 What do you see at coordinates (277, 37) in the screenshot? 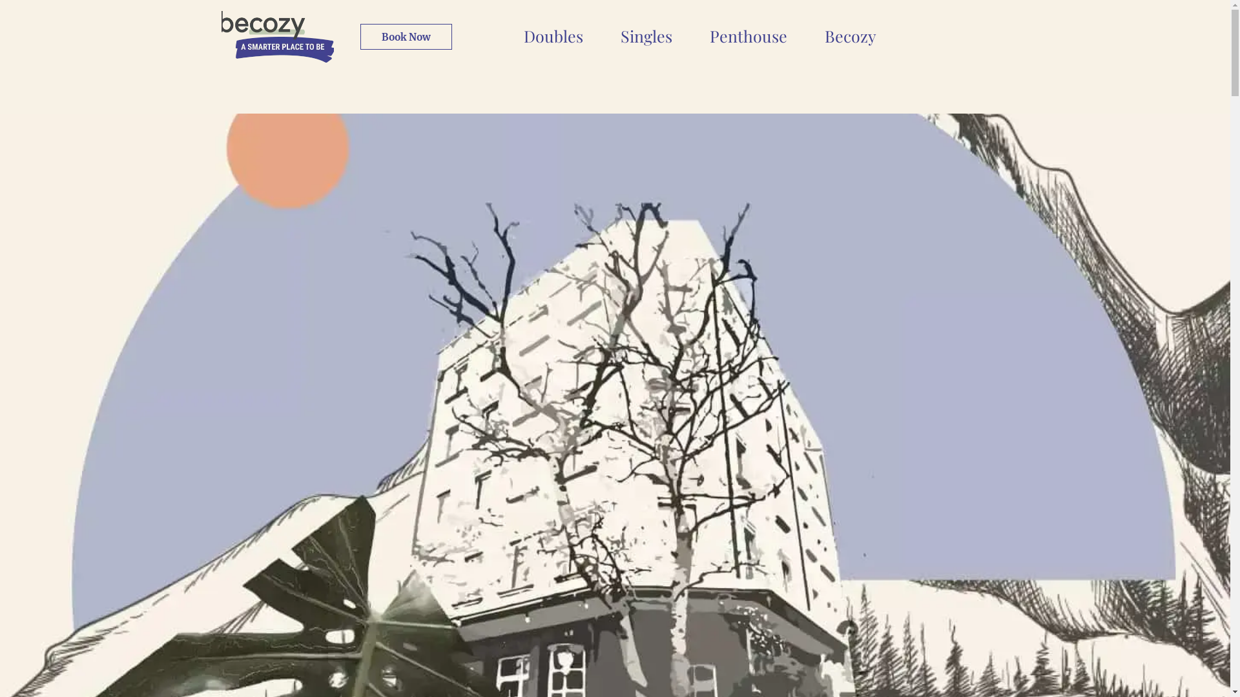
I see `BocozyBasel` at bounding box center [277, 37].